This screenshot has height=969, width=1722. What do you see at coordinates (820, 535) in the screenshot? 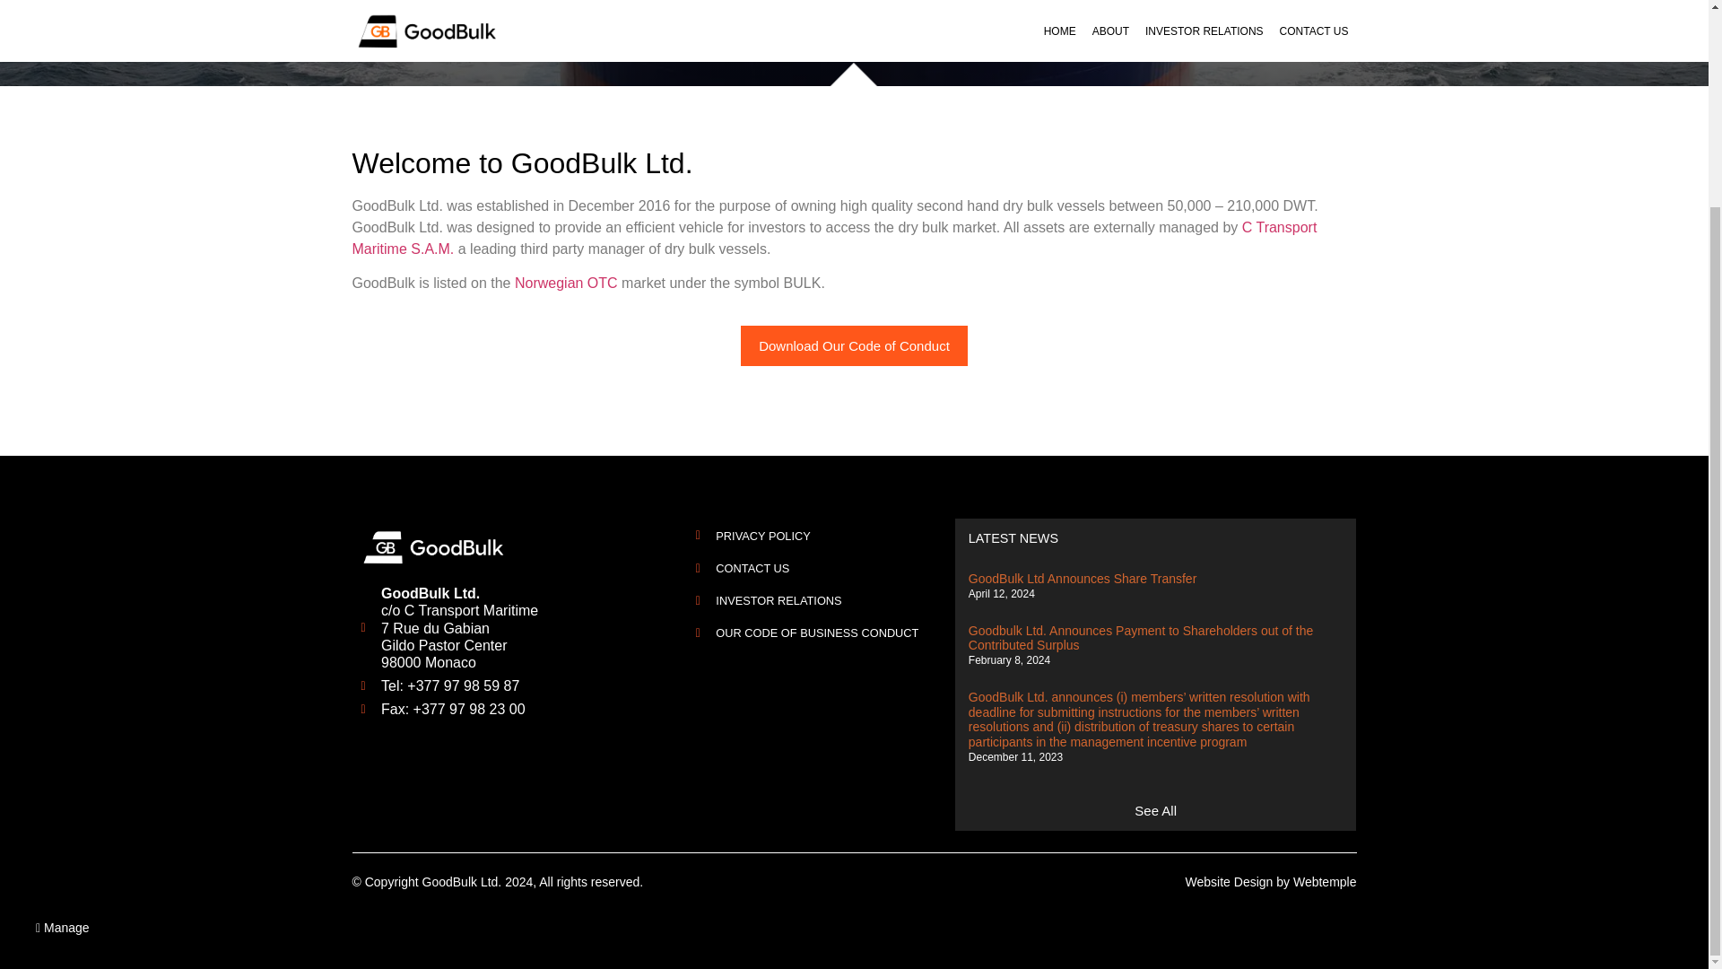
I see `PRIVACY POLICY` at bounding box center [820, 535].